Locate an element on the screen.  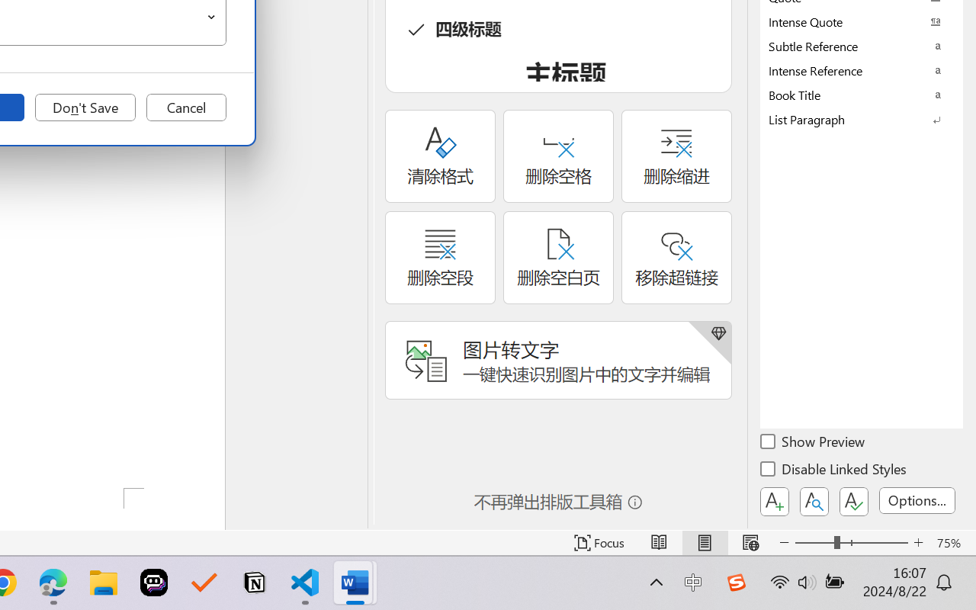
Disable Linked Styles is located at coordinates (834, 471).